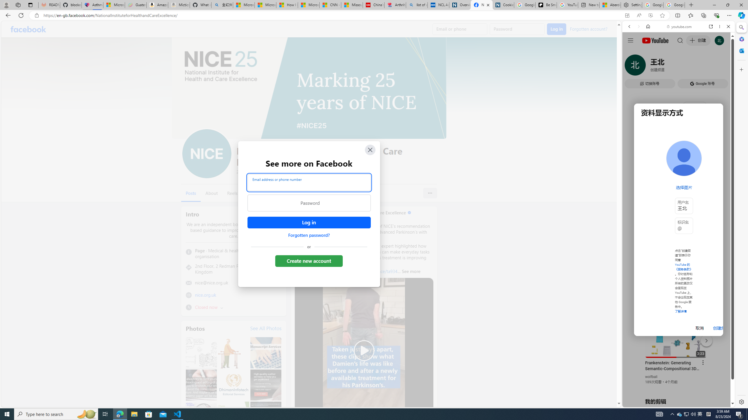 This screenshot has width=748, height=420. I want to click on Email or phone, so click(460, 29).